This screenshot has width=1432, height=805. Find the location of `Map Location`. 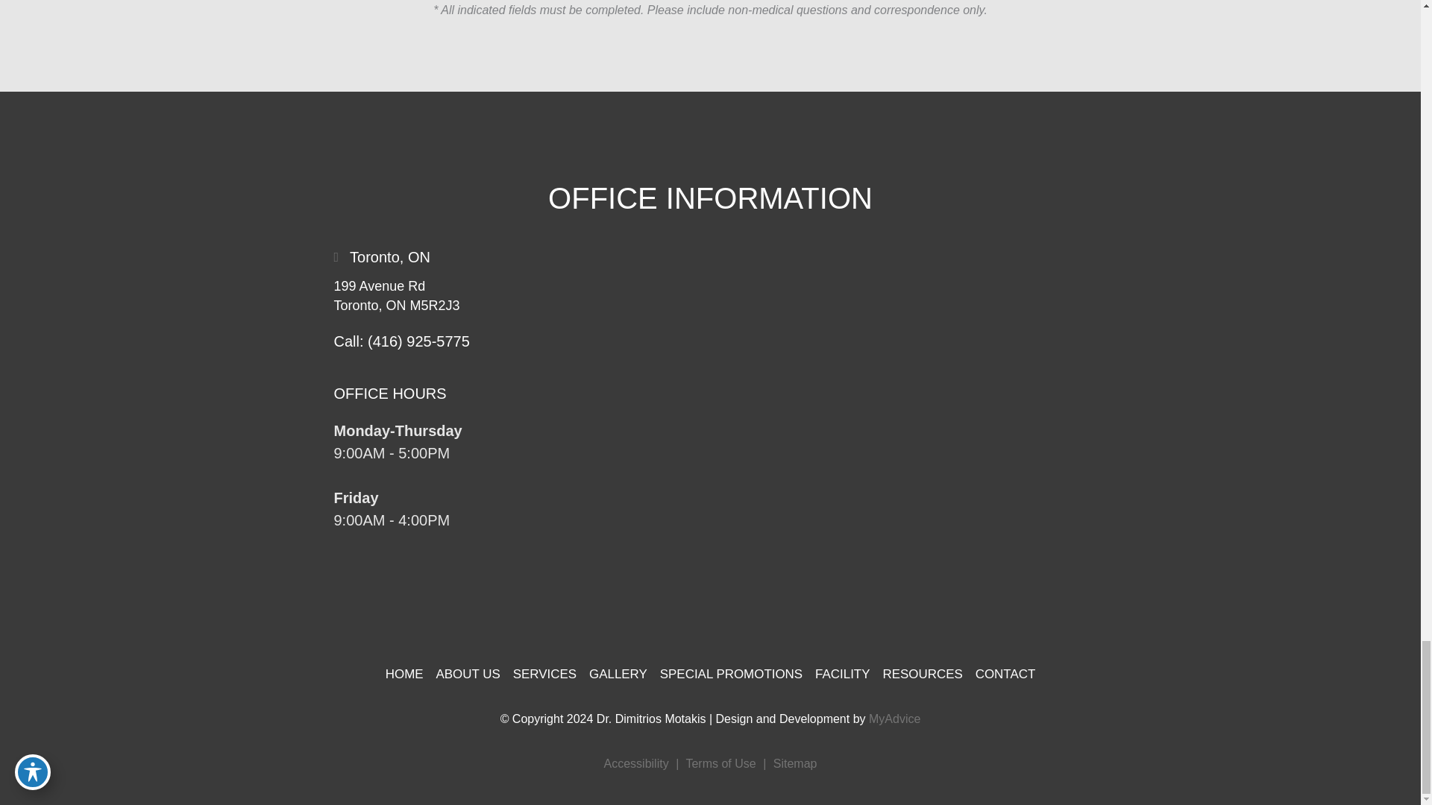

Map Location is located at coordinates (905, 397).